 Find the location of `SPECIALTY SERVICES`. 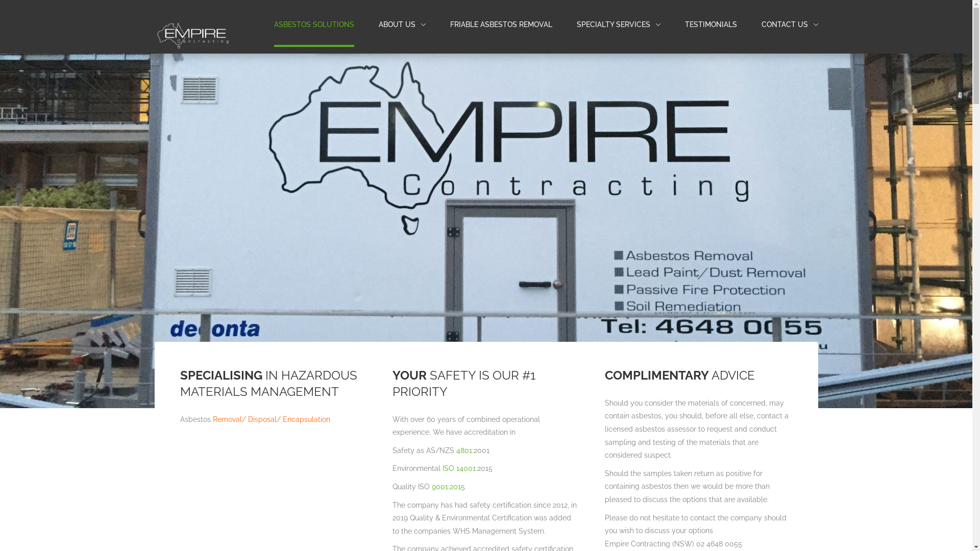

SPECIALTY SERVICES is located at coordinates (619, 25).